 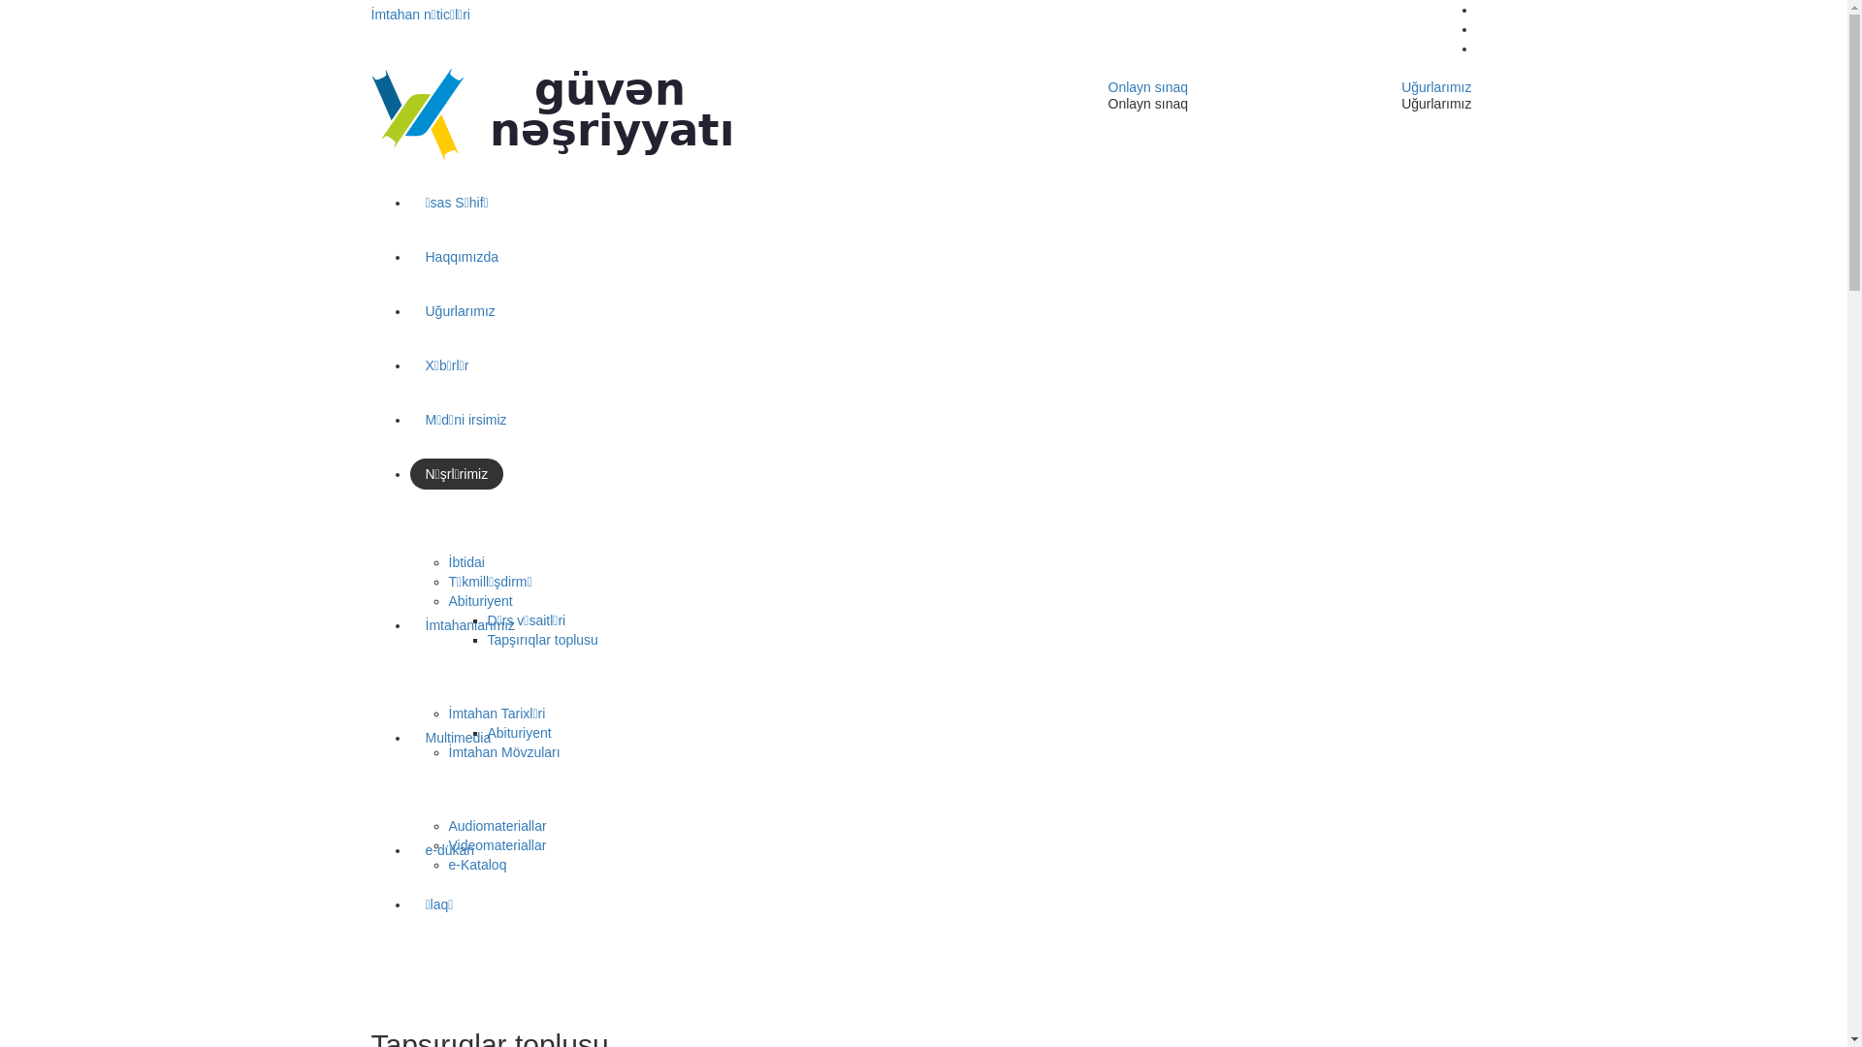 I want to click on Abituriyent, so click(x=480, y=601).